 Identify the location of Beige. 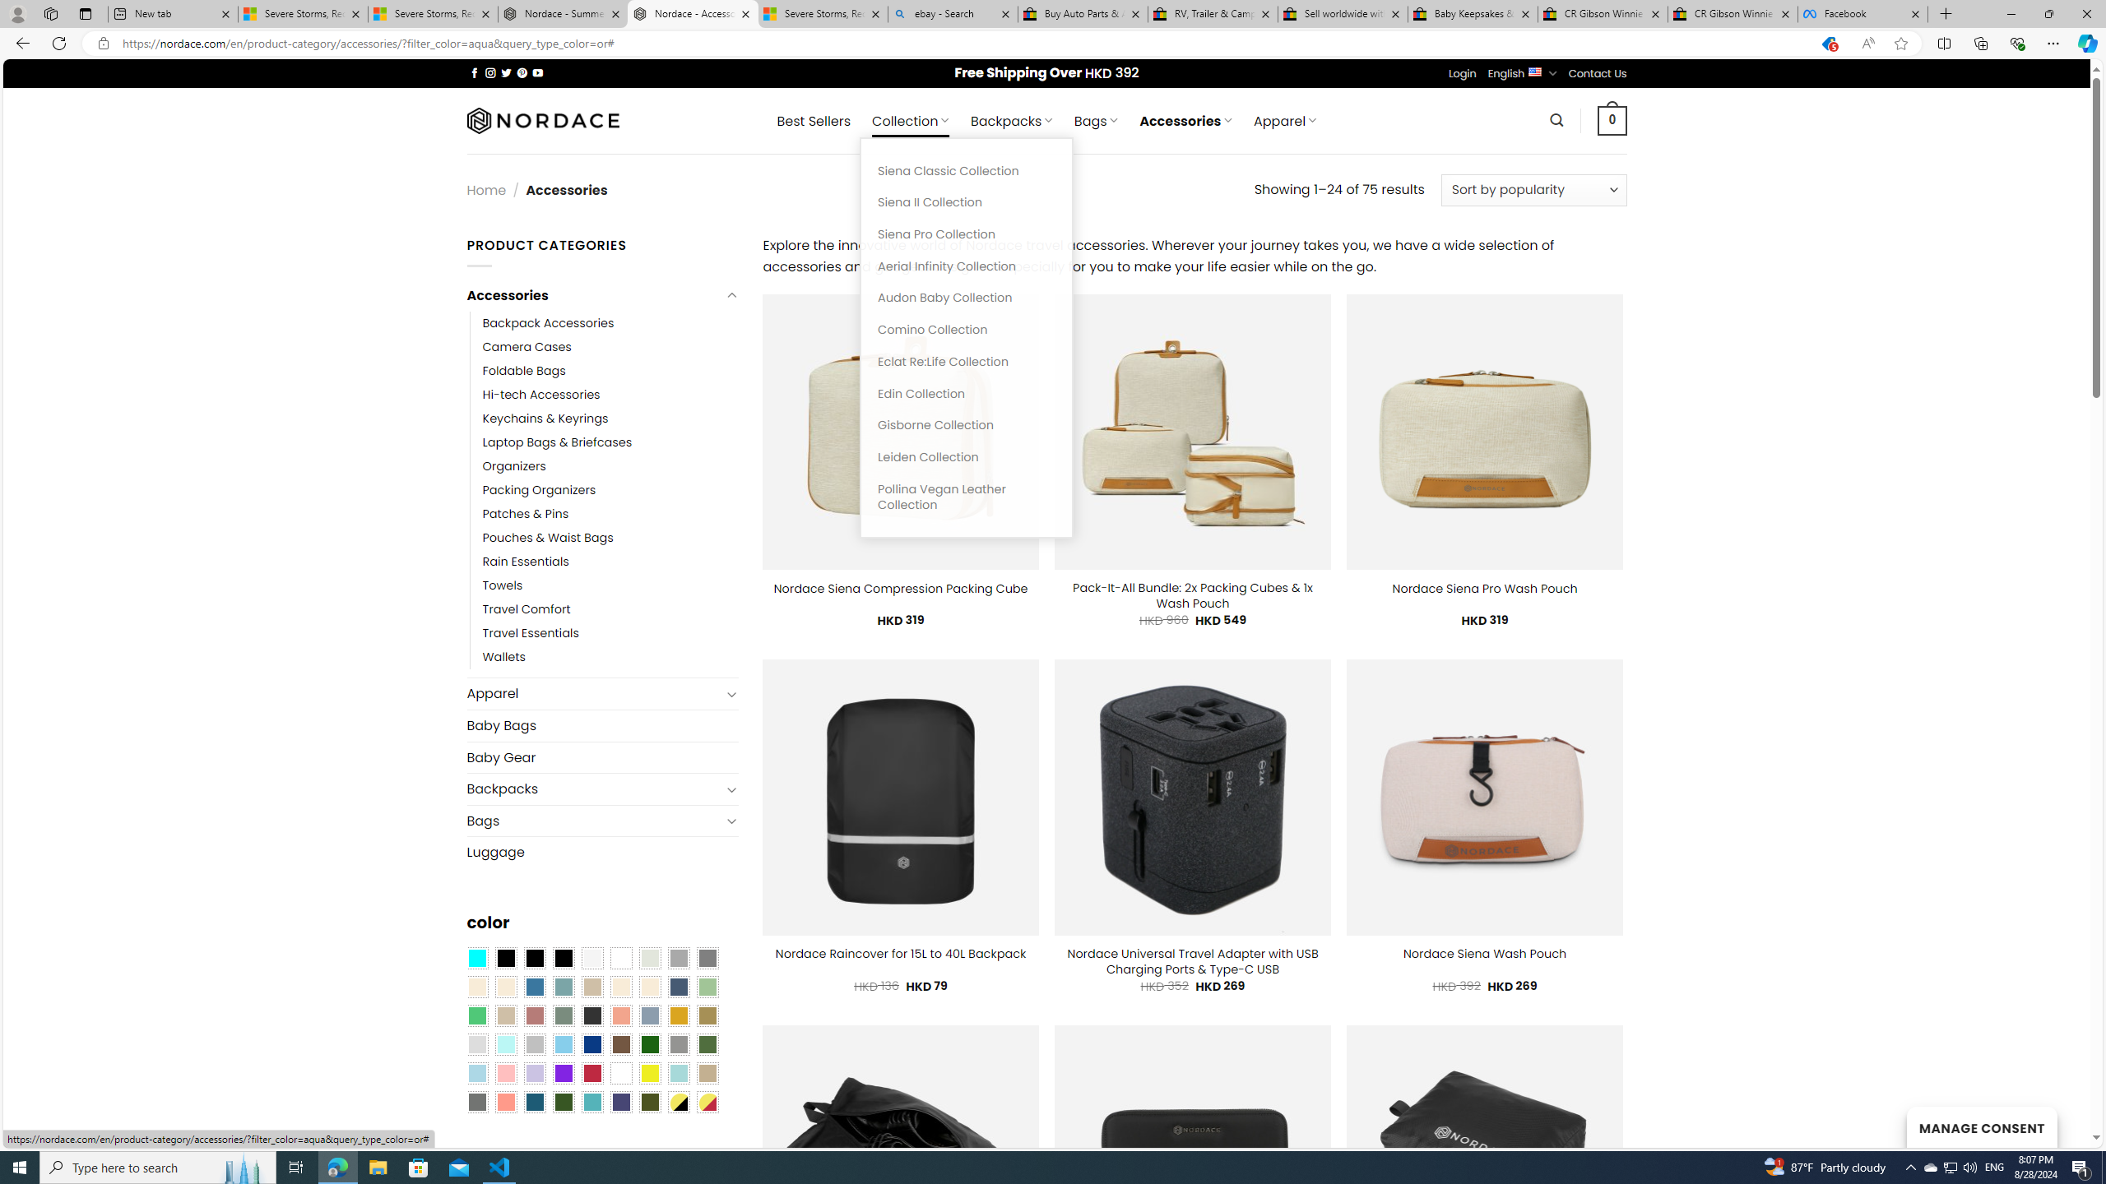
(476, 986).